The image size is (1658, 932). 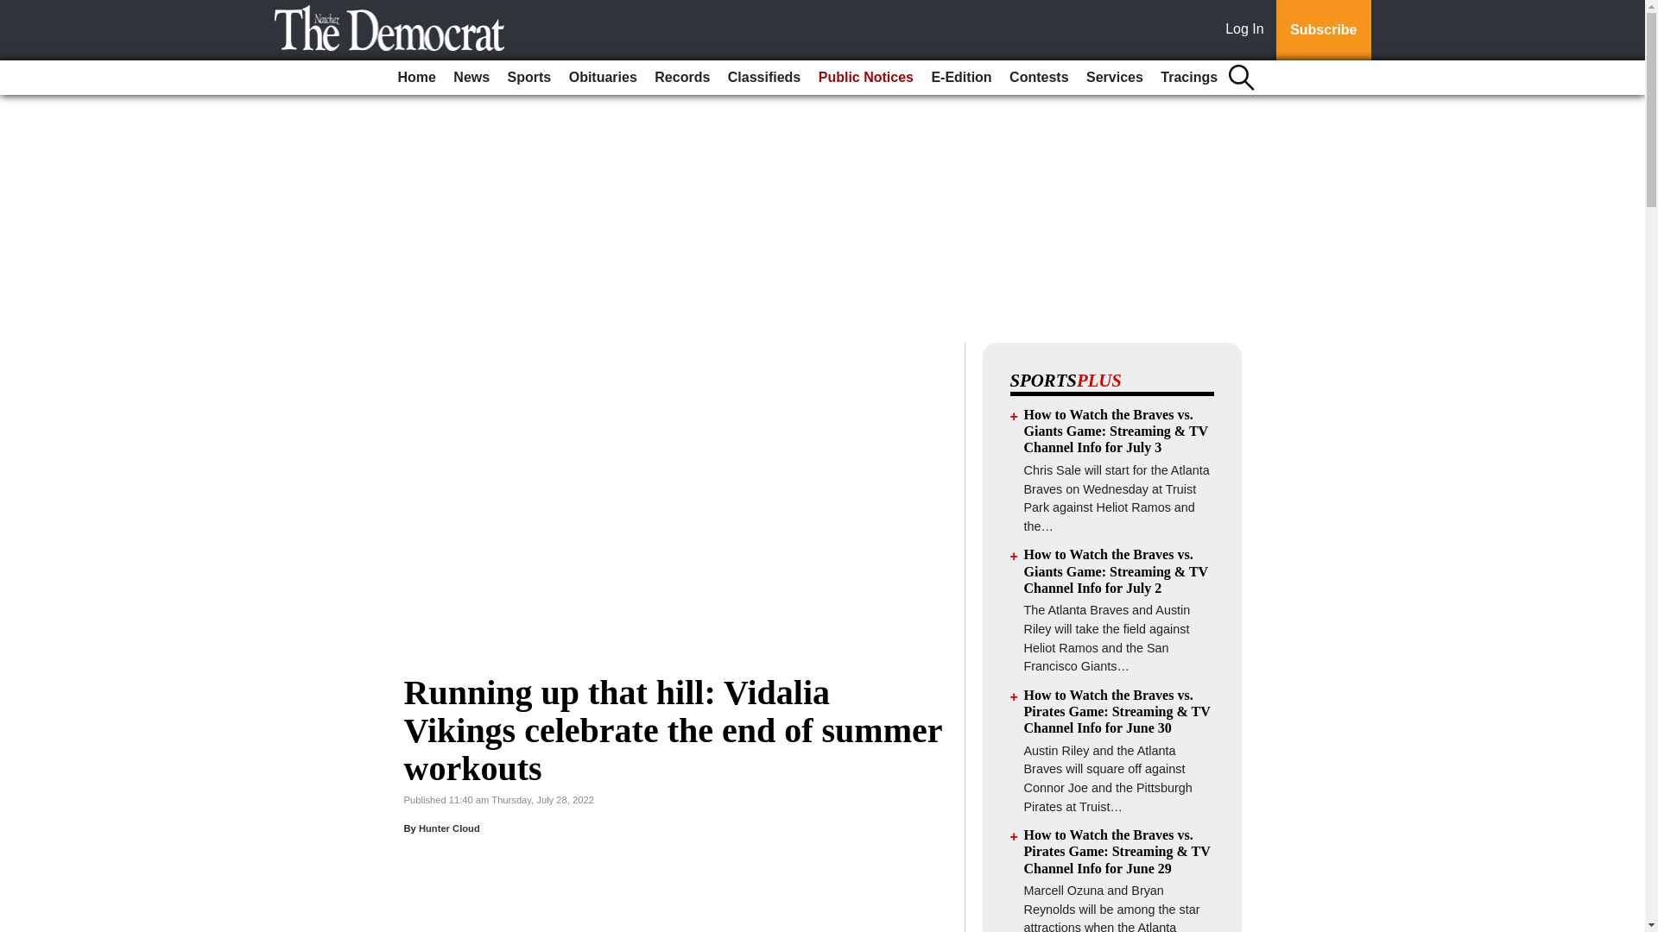 I want to click on Home, so click(x=416, y=78).